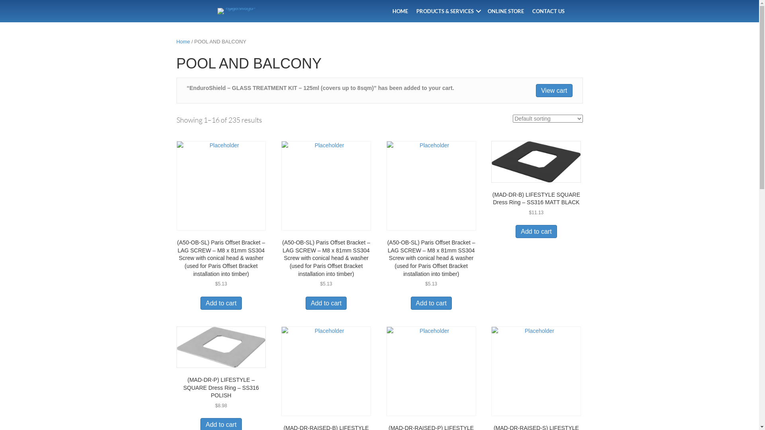 This screenshot has height=430, width=765. I want to click on PRODUCTS & SERVICES, so click(448, 11).